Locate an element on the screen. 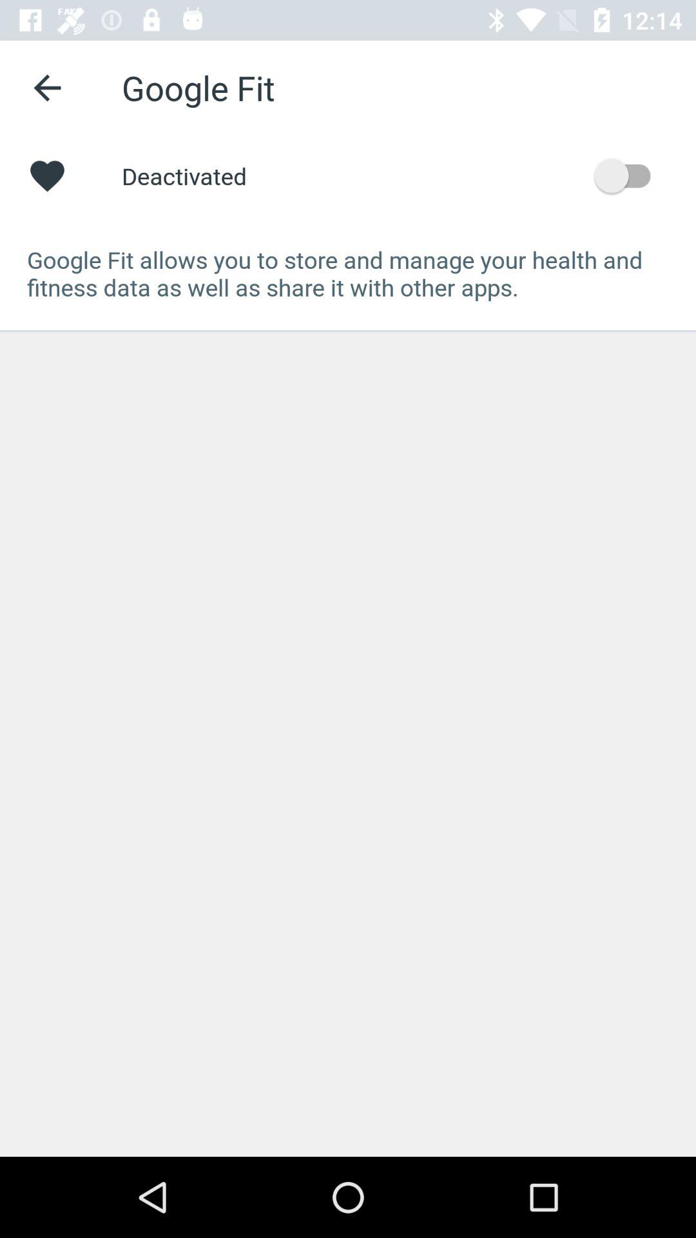  on/off is located at coordinates (629, 175).